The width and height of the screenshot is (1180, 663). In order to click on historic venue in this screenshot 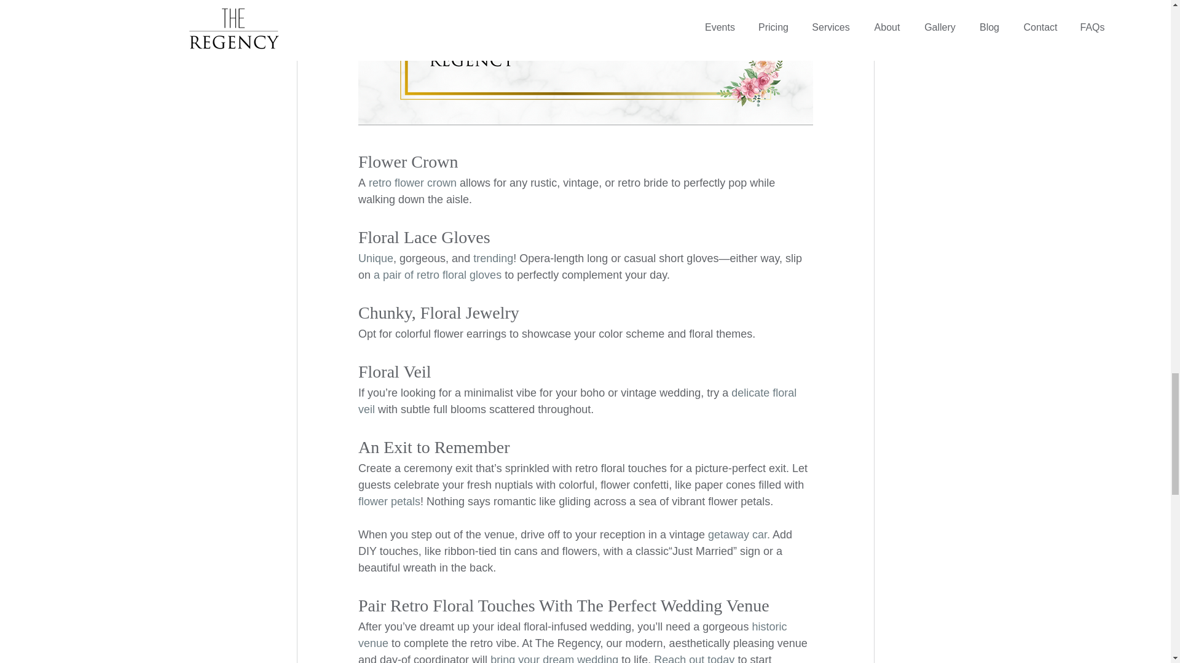, I will do `click(573, 635)`.